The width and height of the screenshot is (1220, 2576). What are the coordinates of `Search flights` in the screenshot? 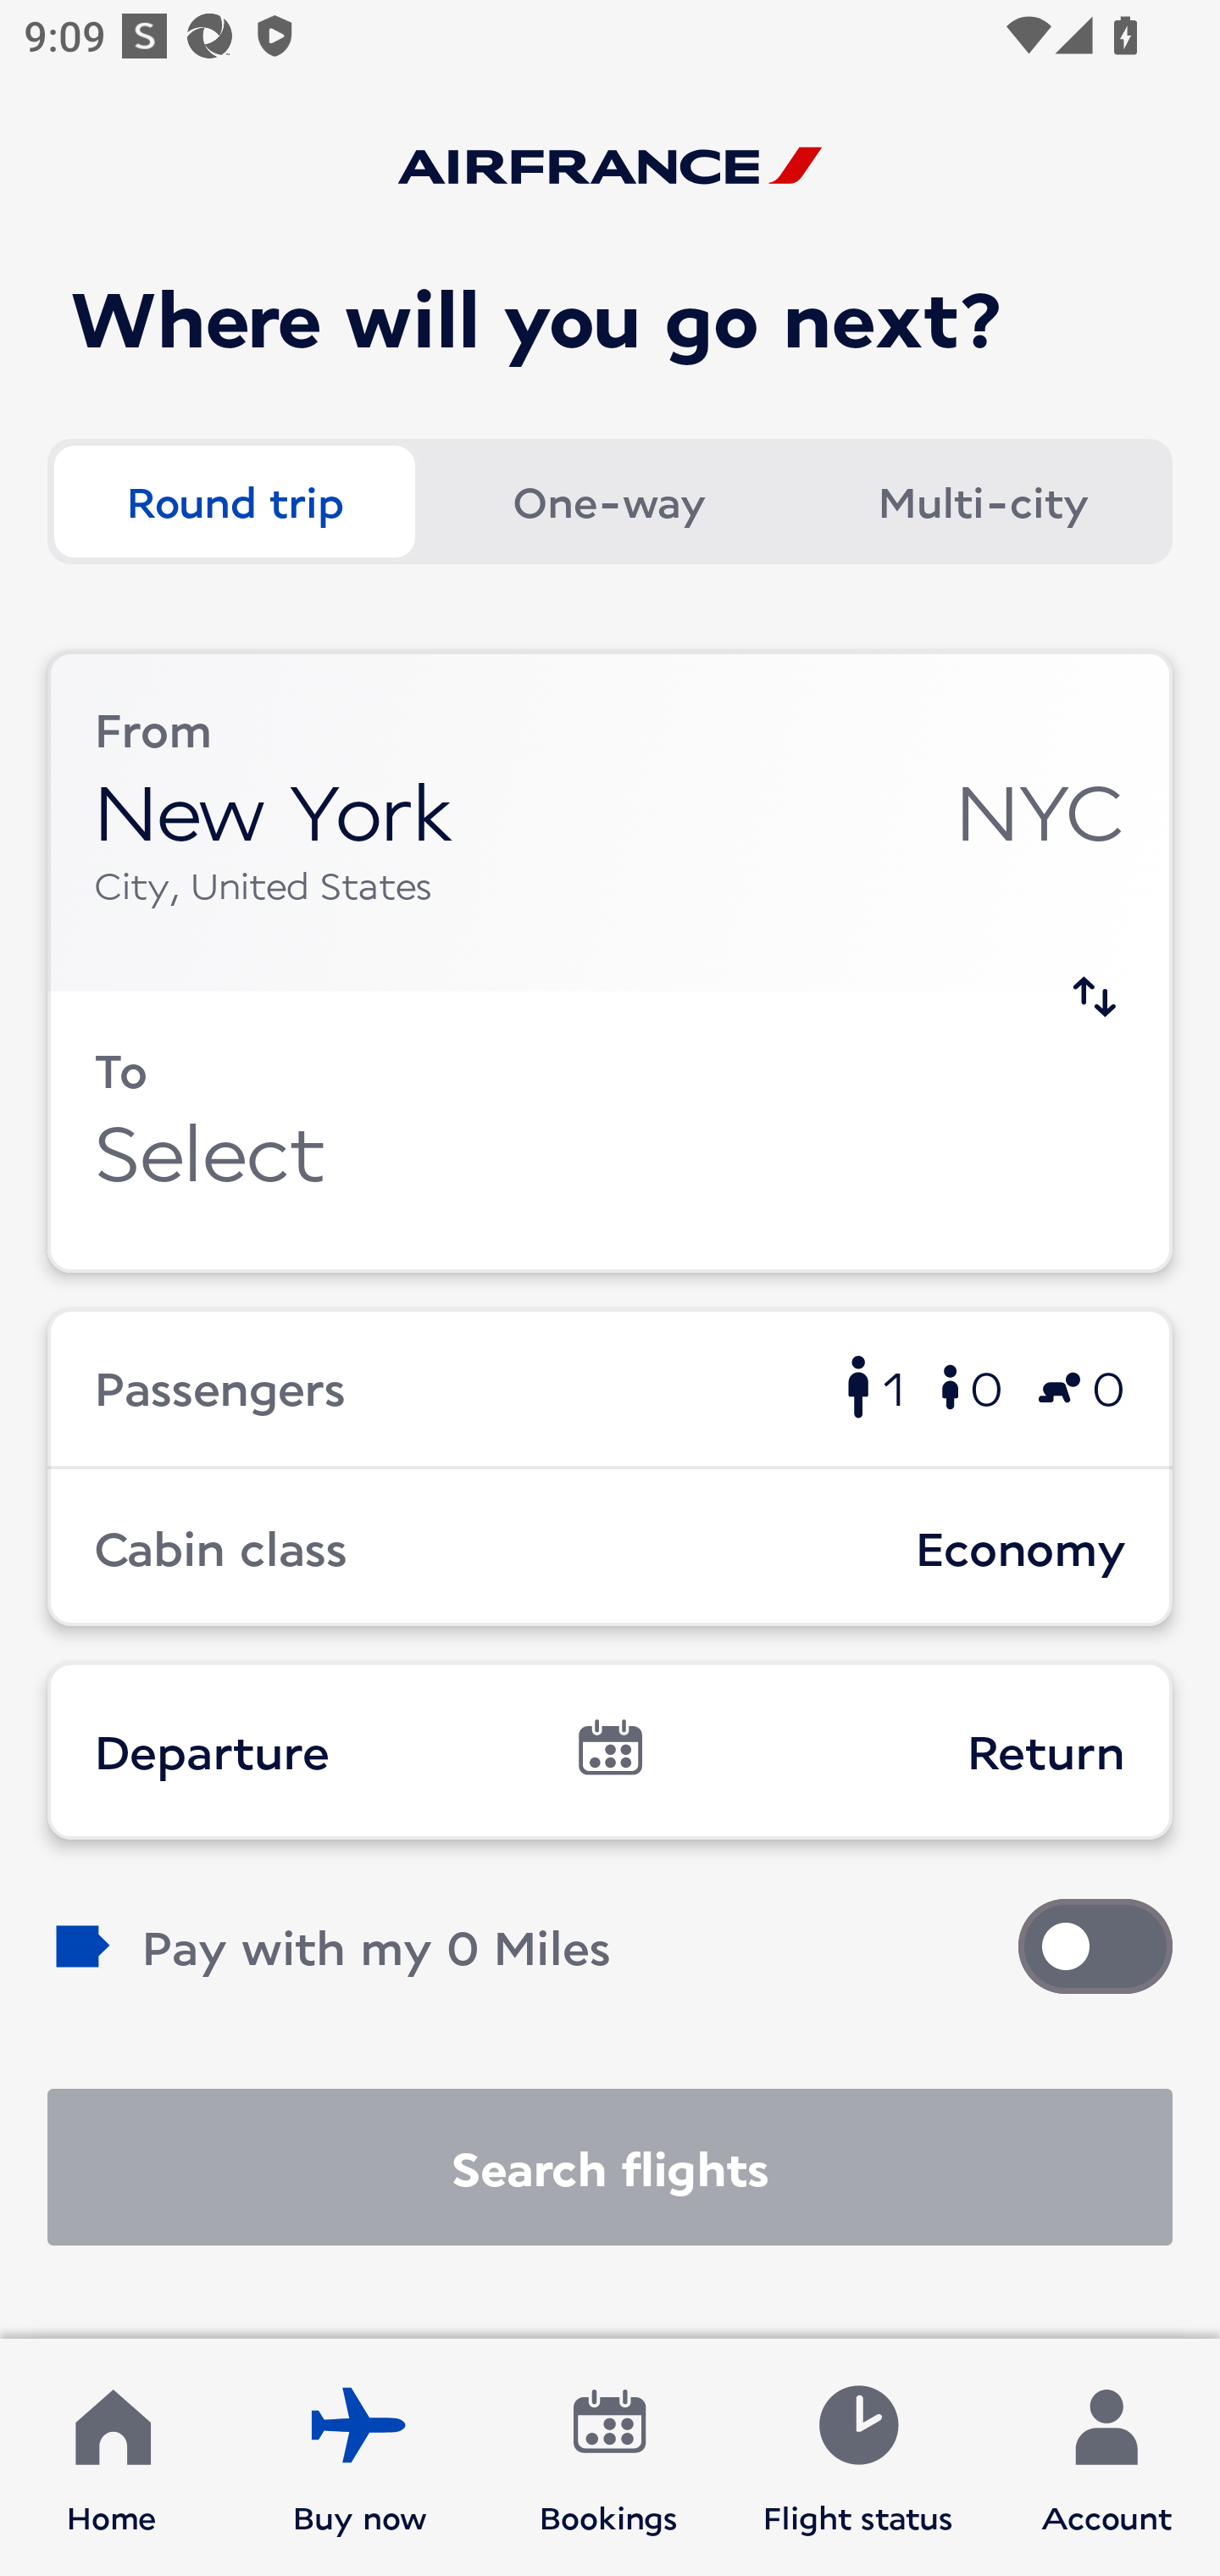 It's located at (610, 2168).